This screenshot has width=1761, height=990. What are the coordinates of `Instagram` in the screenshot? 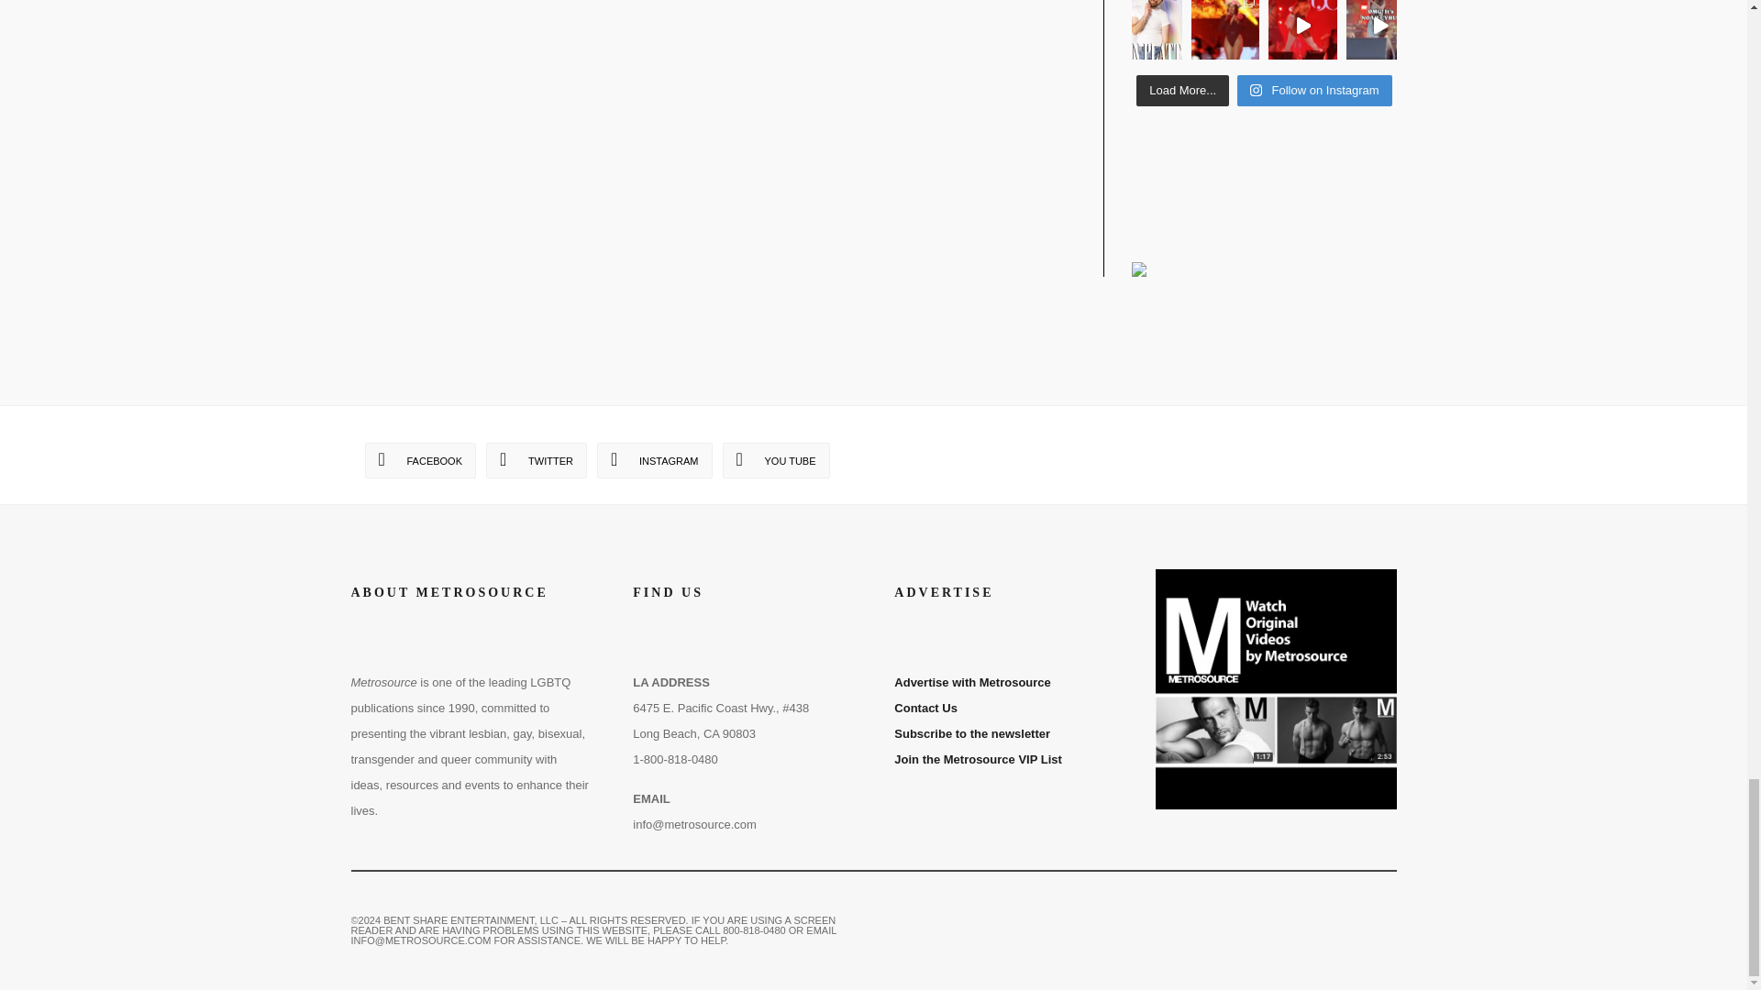 It's located at (655, 460).